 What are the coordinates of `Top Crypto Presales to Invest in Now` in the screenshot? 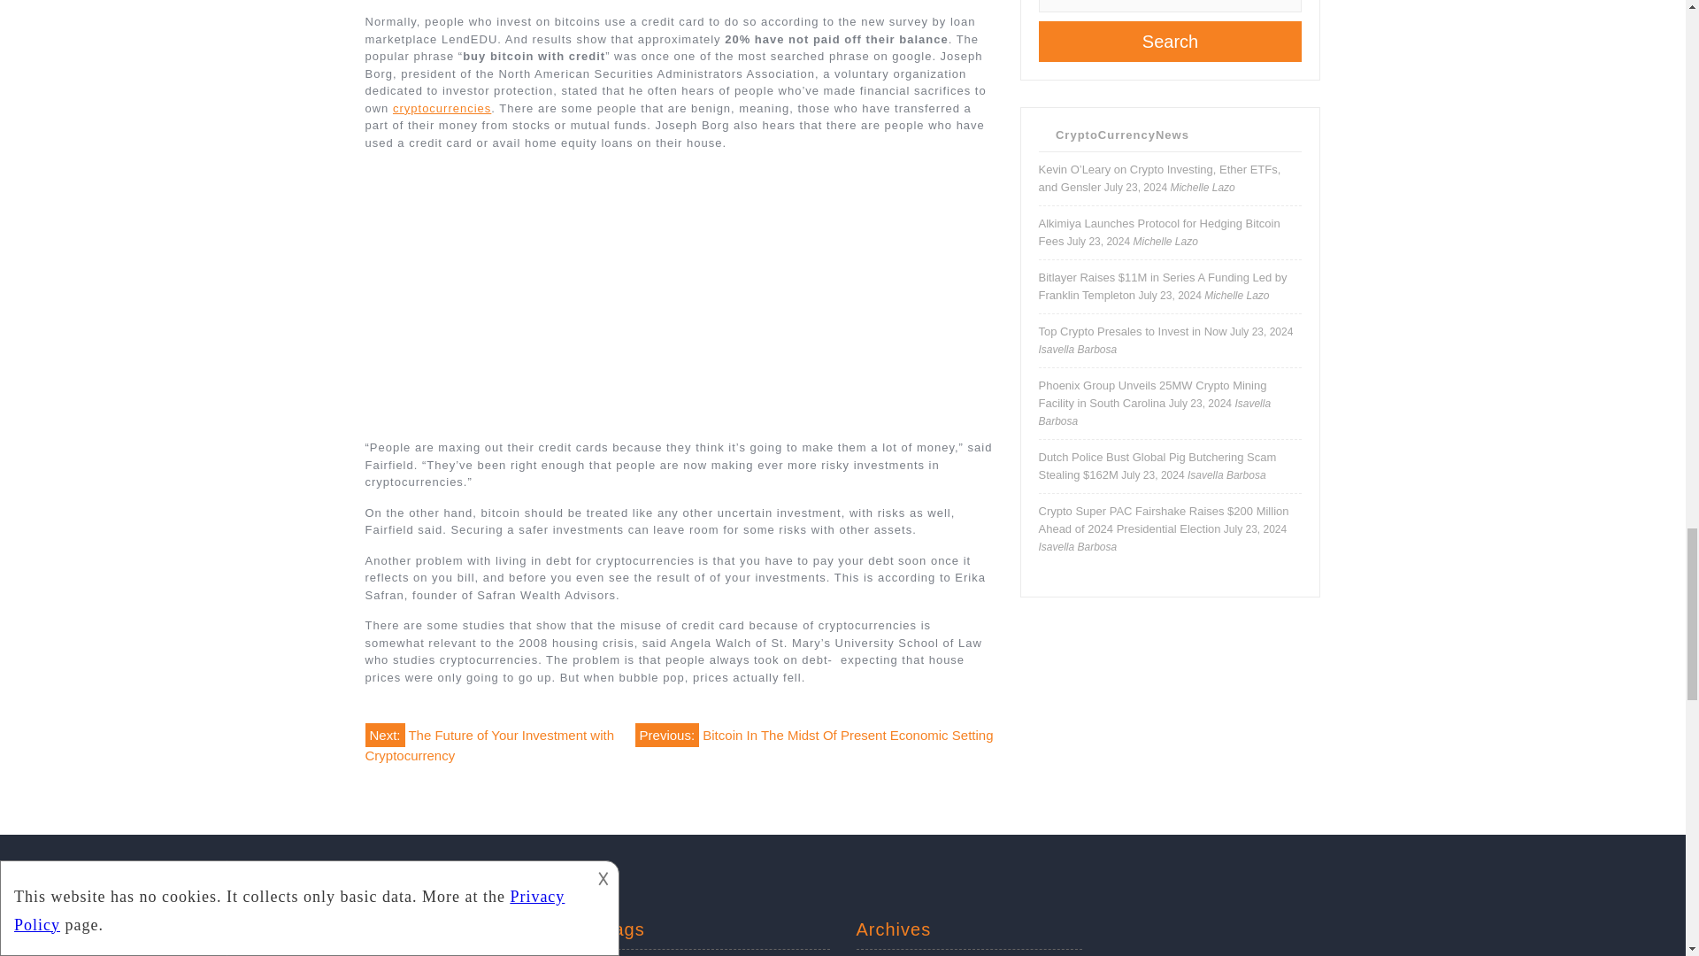 It's located at (1133, 331).